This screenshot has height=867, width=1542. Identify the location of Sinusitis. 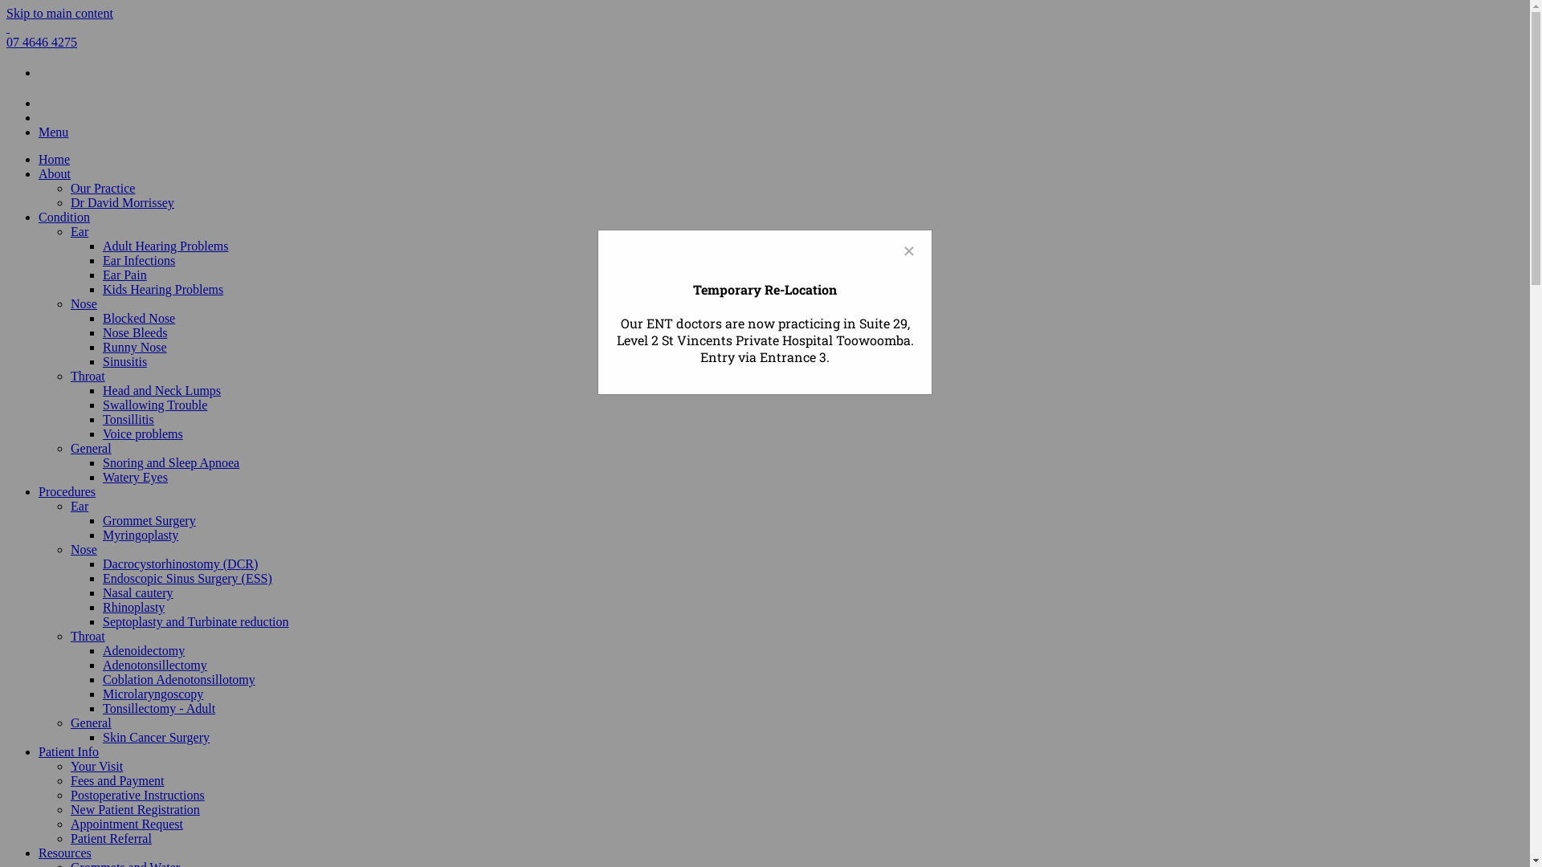
(125, 361).